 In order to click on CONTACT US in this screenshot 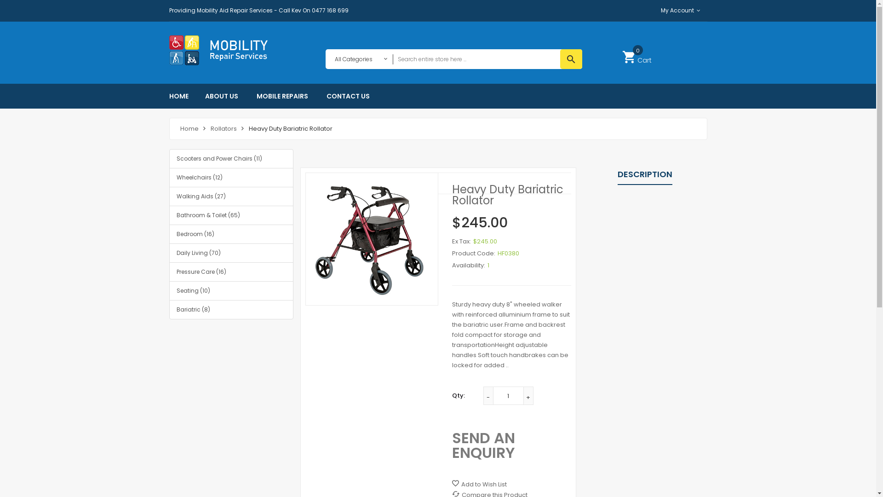, I will do `click(348, 96)`.